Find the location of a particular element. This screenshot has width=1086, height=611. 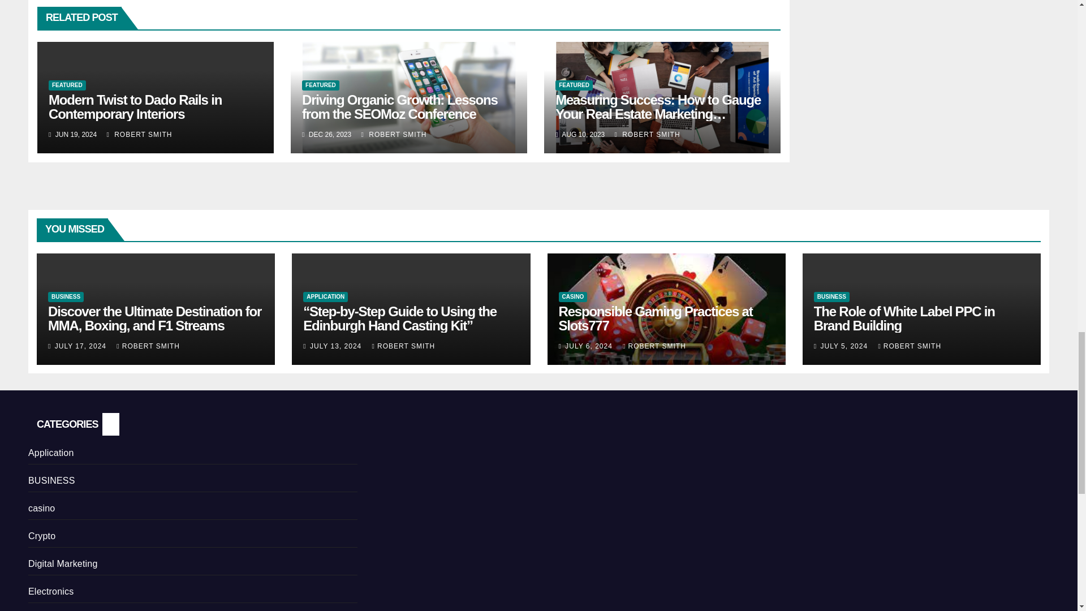

FEATURED is located at coordinates (67, 85).